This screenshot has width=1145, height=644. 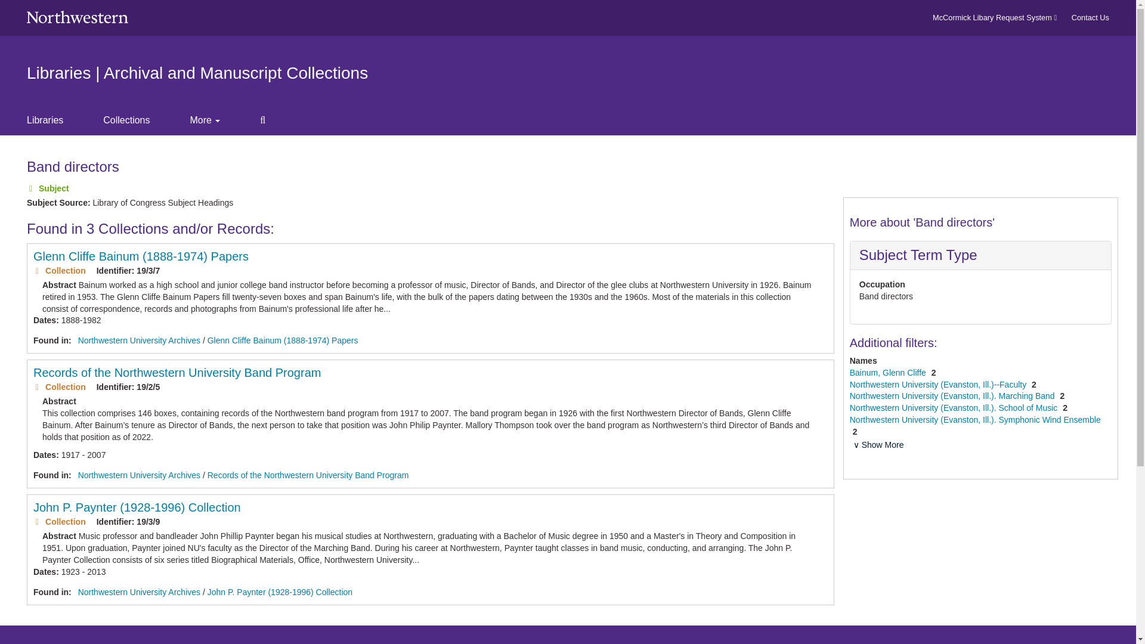 I want to click on Northwestern University Archives, so click(x=139, y=592).